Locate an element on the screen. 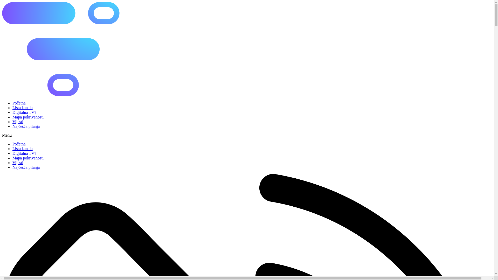  Vijesti is located at coordinates (18, 163).